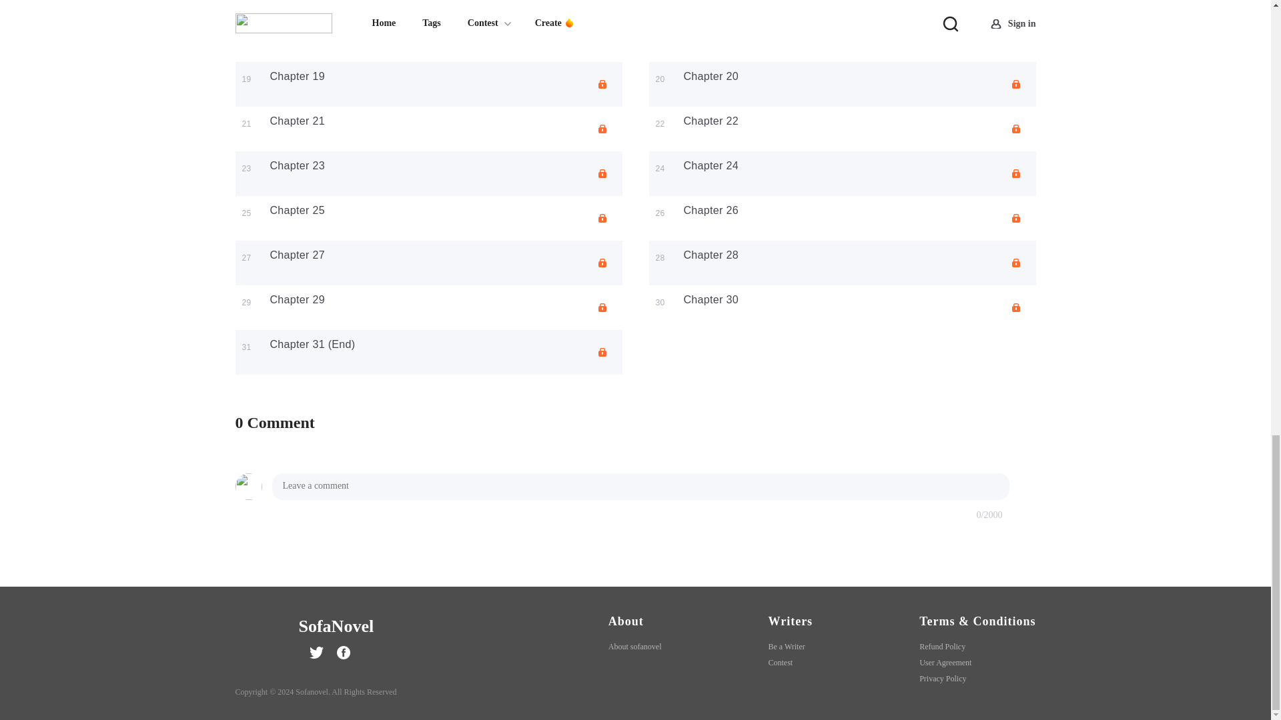 The image size is (1281, 720). Describe the element at coordinates (710, 76) in the screenshot. I see `Chapter 20` at that location.